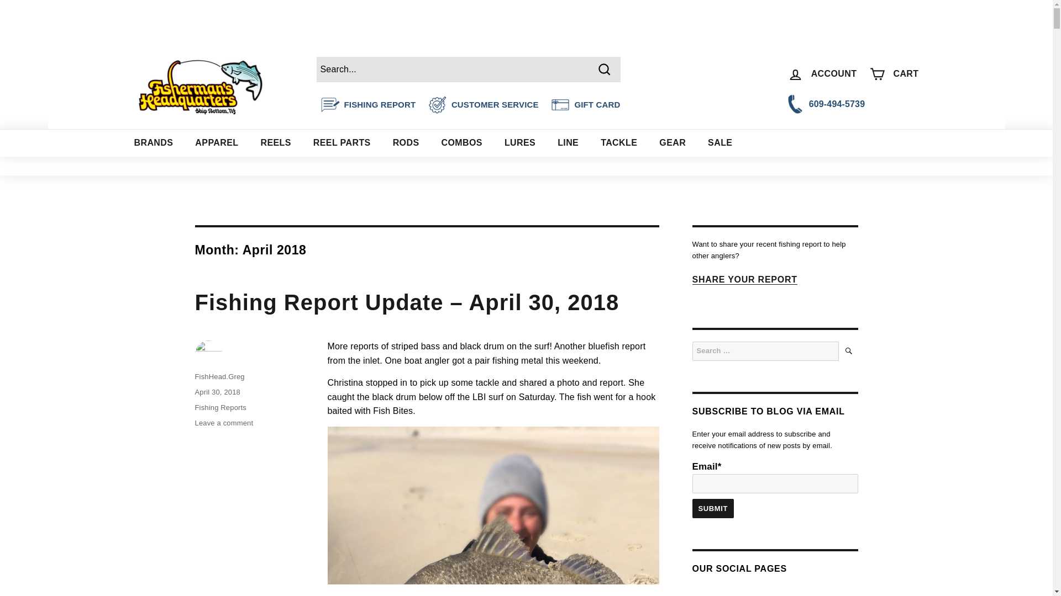 The width and height of the screenshot is (1061, 596). Describe the element at coordinates (380, 104) in the screenshot. I see `FISHING REPORT` at that location.